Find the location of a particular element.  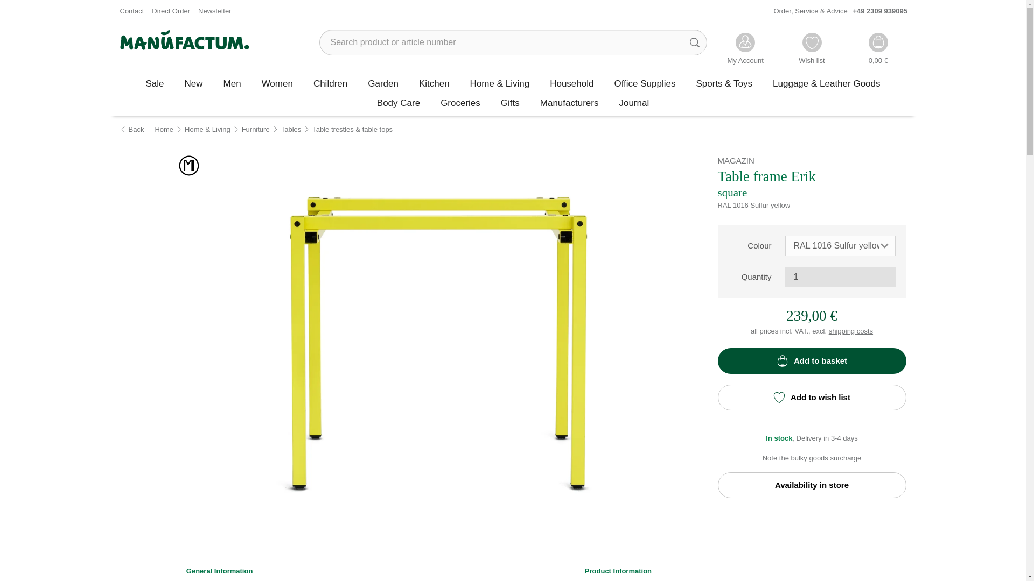

Contact is located at coordinates (131, 12).